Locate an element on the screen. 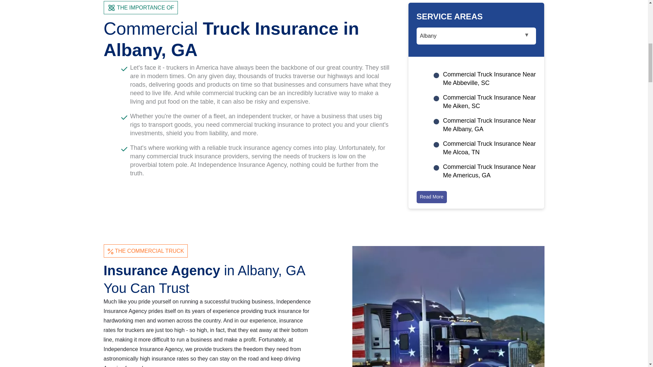 Image resolution: width=653 pixels, height=367 pixels. Commercial Truck Insurance Near Me Americus, GA is located at coordinates (489, 172).